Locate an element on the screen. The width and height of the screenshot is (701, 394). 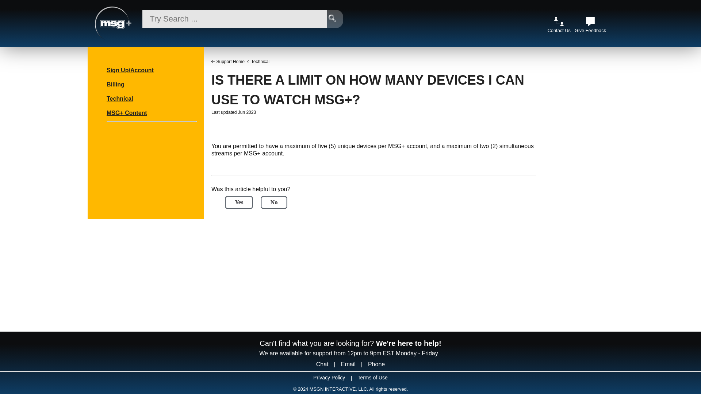
Yes is located at coordinates (239, 202).